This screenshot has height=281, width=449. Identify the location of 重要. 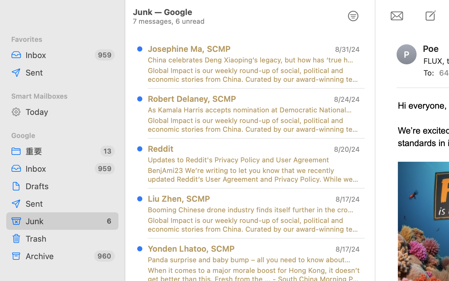
(60, 151).